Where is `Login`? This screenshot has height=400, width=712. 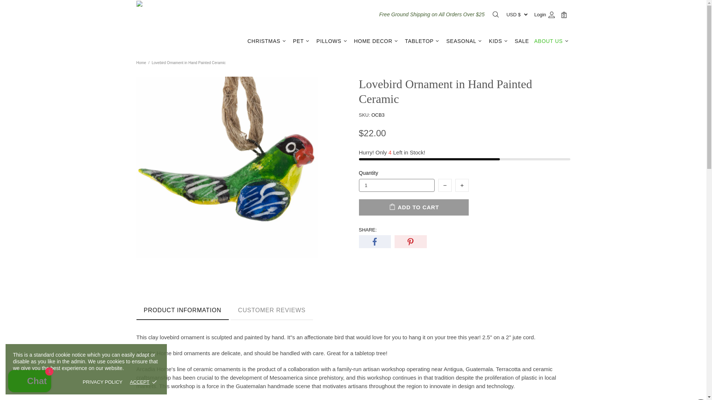
Login is located at coordinates (544, 15).